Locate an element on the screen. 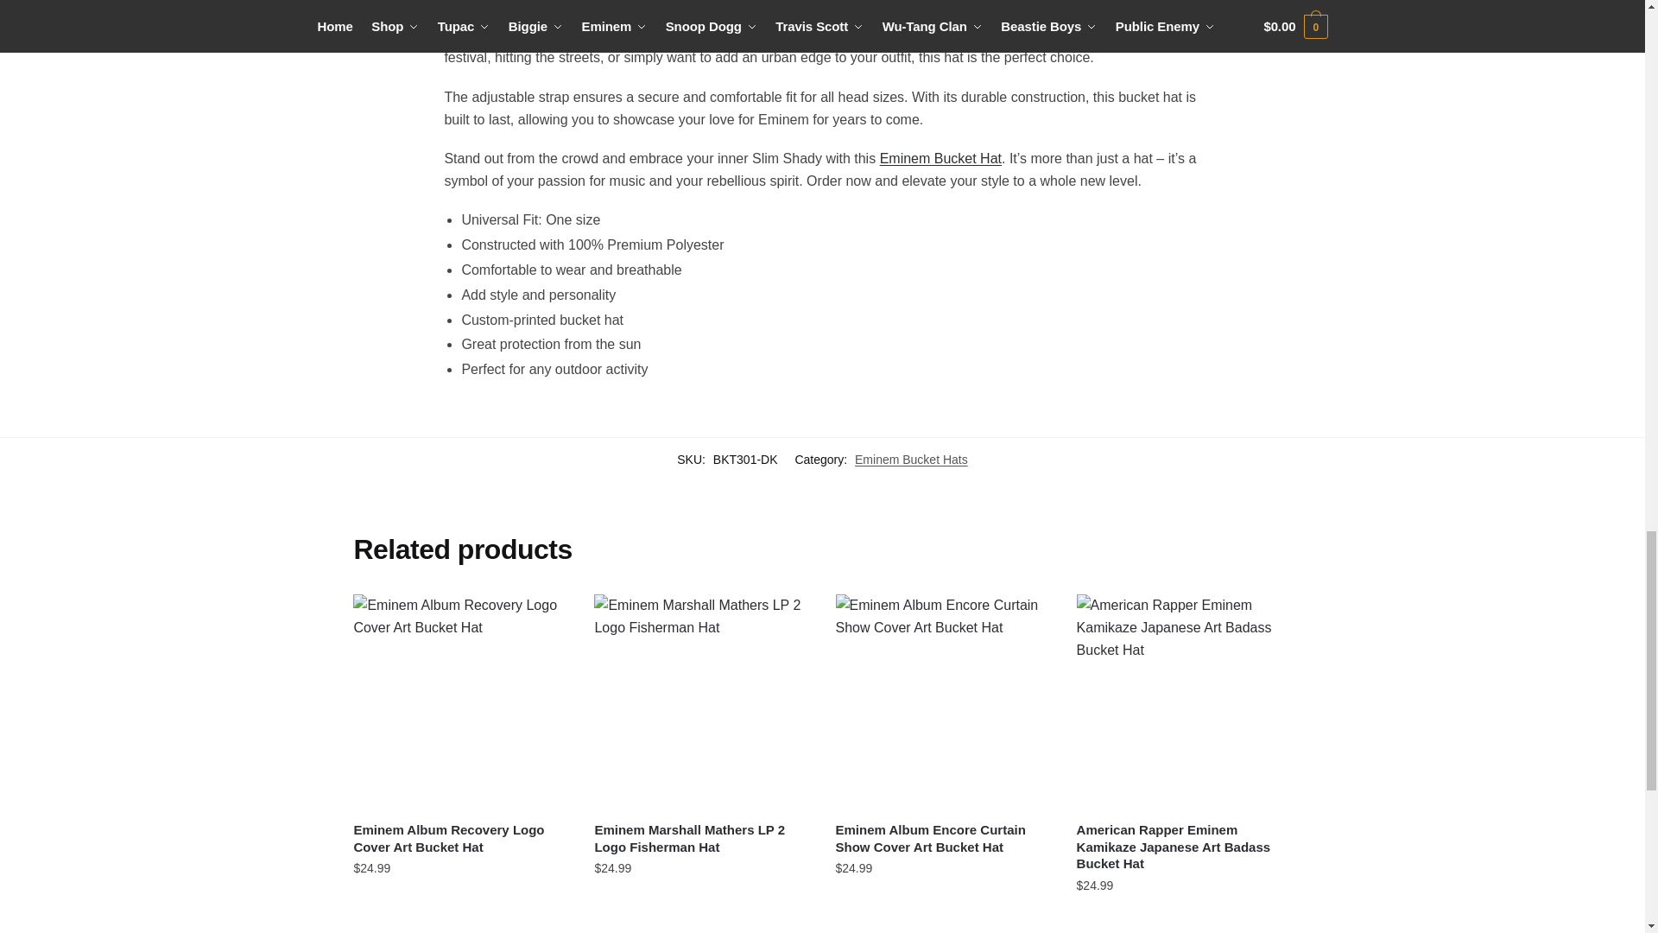  Eminem Marshall Mathers LP 2 Logo Fisherman Hat is located at coordinates (701, 701).